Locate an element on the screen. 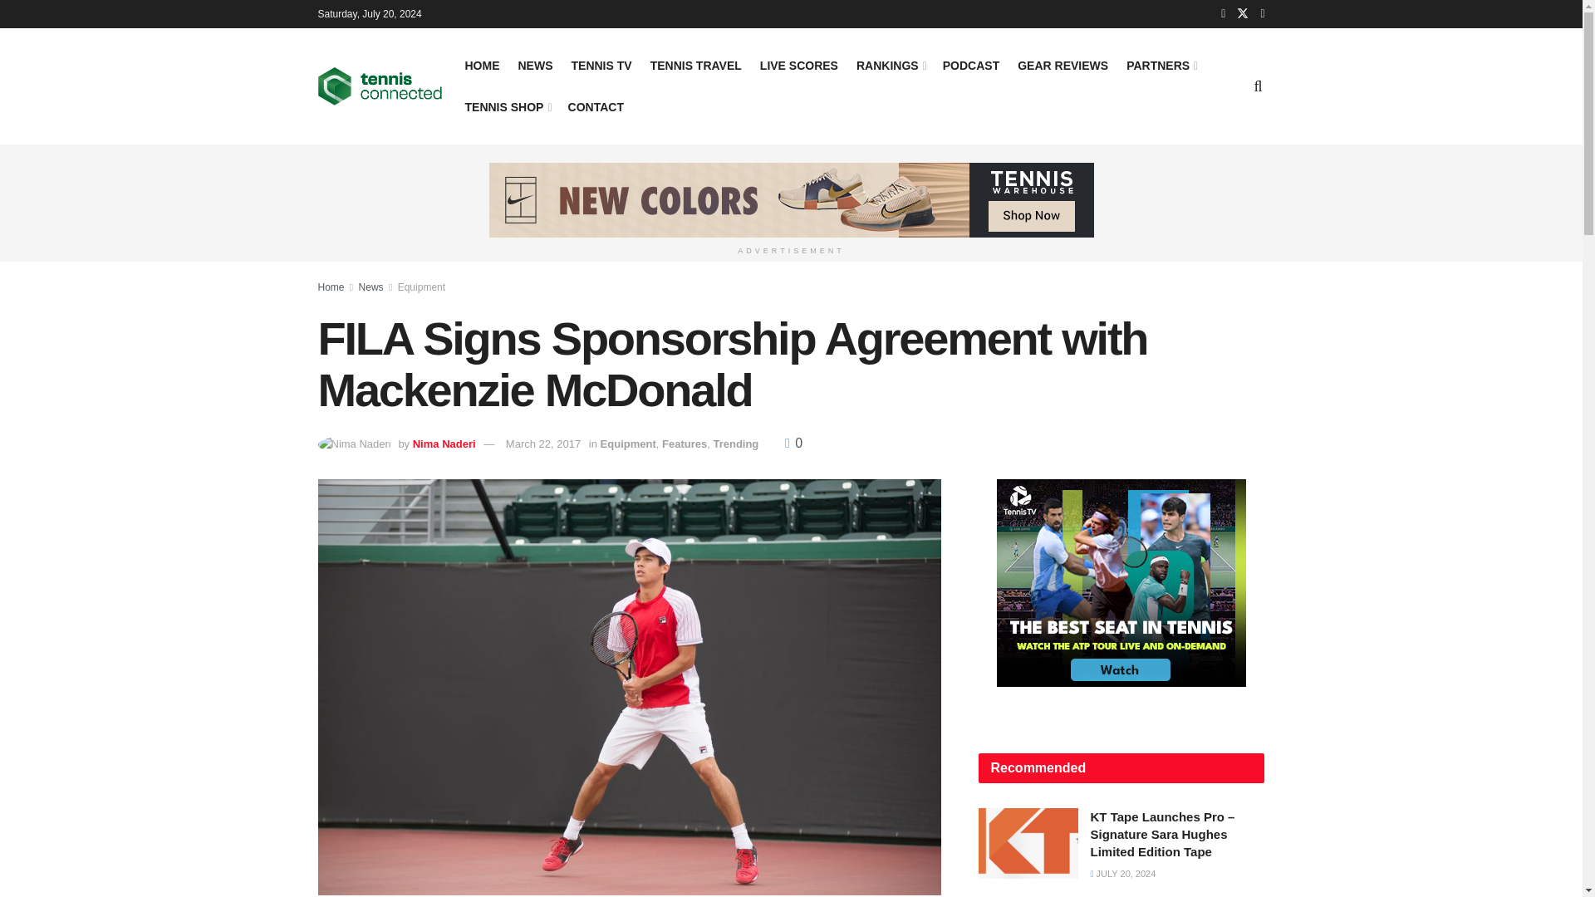 The height and width of the screenshot is (897, 1595). RANKINGS is located at coordinates (891, 65).